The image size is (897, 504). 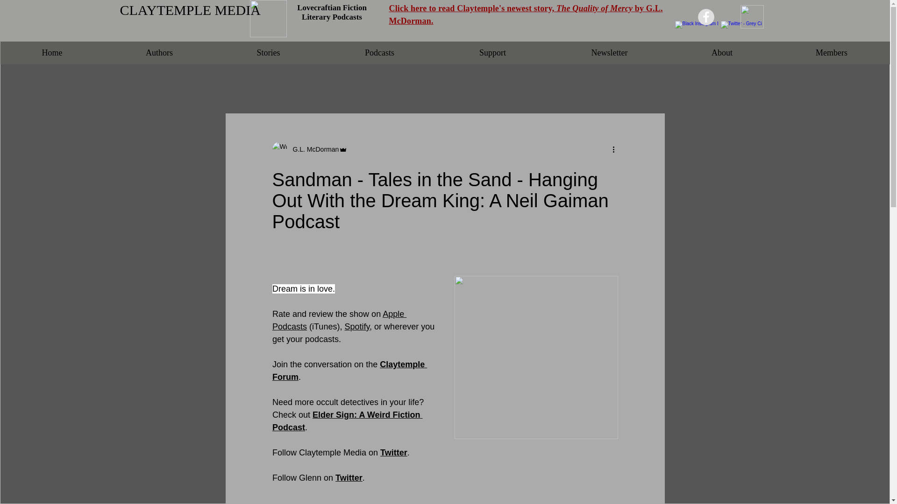 I want to click on Stories, so click(x=268, y=53).